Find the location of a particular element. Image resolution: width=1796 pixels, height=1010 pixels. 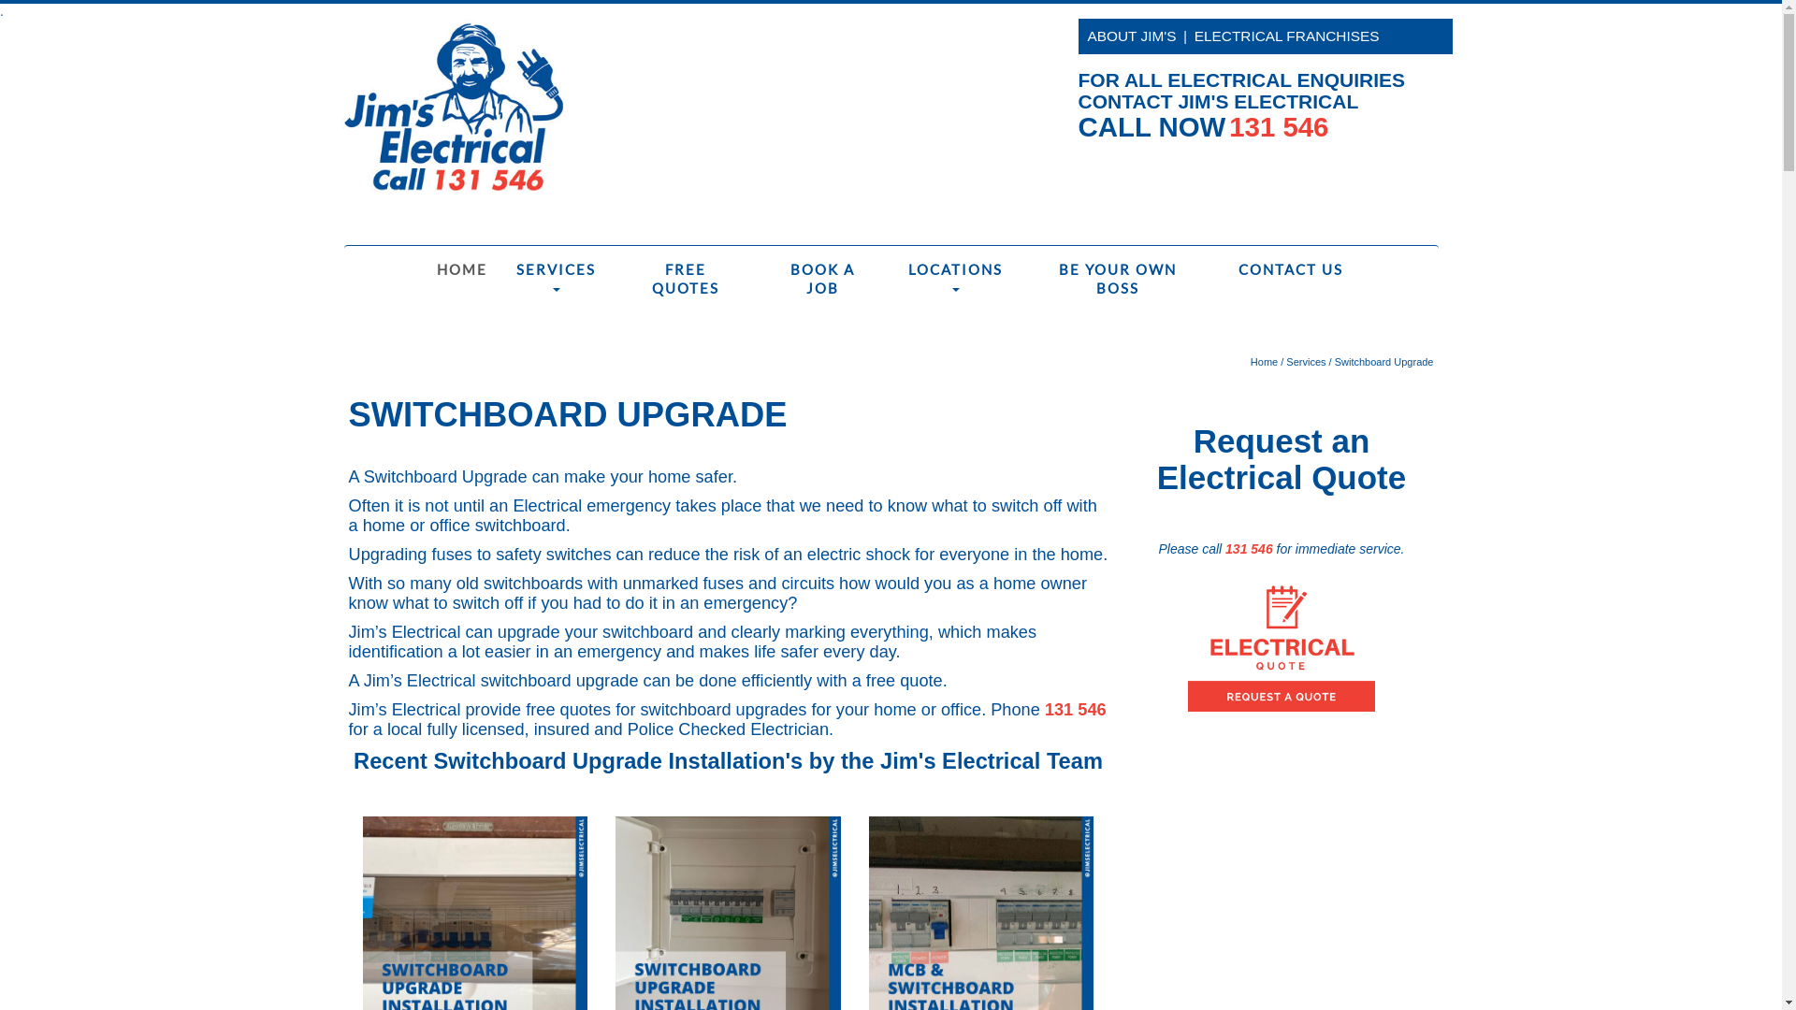

HOME is located at coordinates (458, 269).